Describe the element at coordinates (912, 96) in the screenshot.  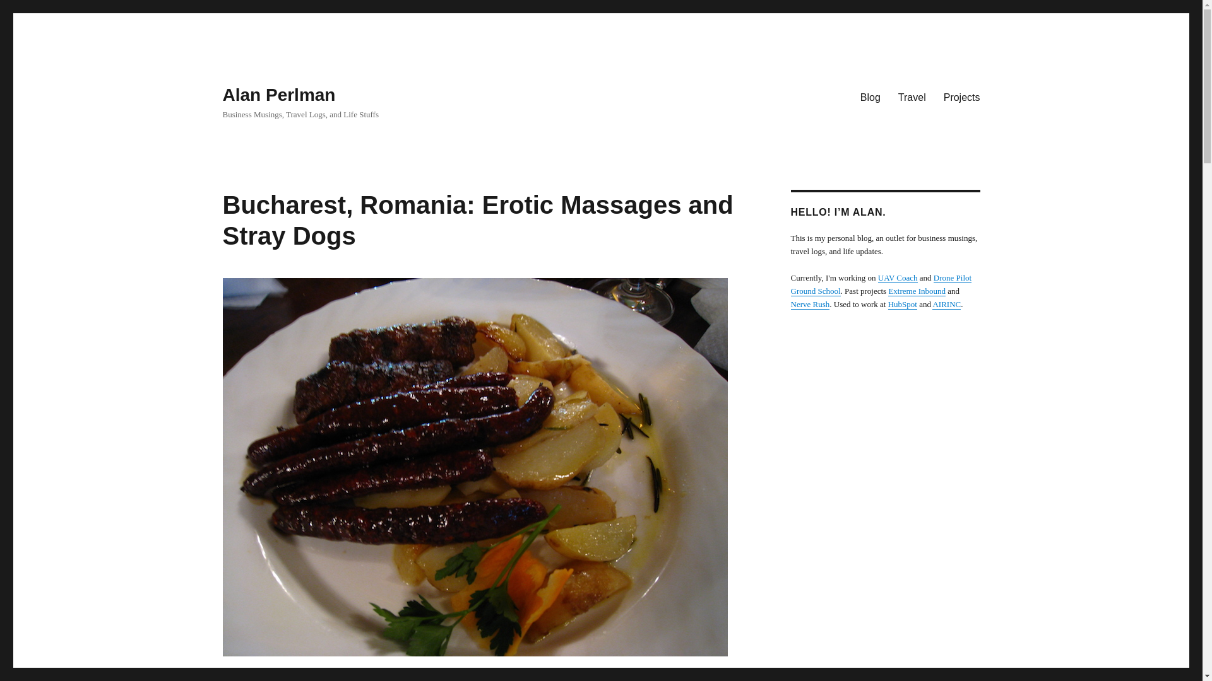
I see `Travel` at that location.